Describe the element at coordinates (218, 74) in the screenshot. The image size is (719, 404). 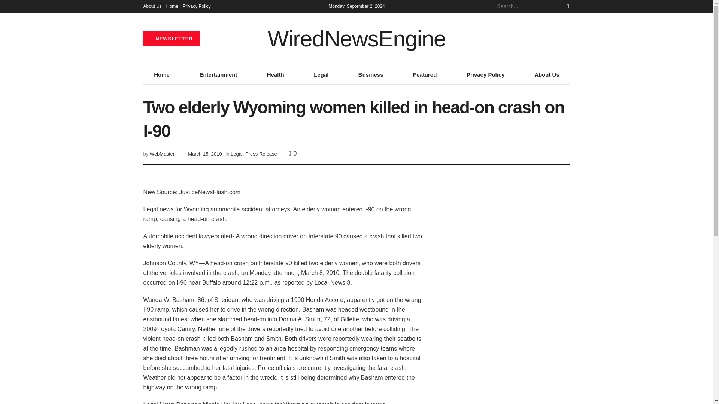
I see `Entertainment` at that location.